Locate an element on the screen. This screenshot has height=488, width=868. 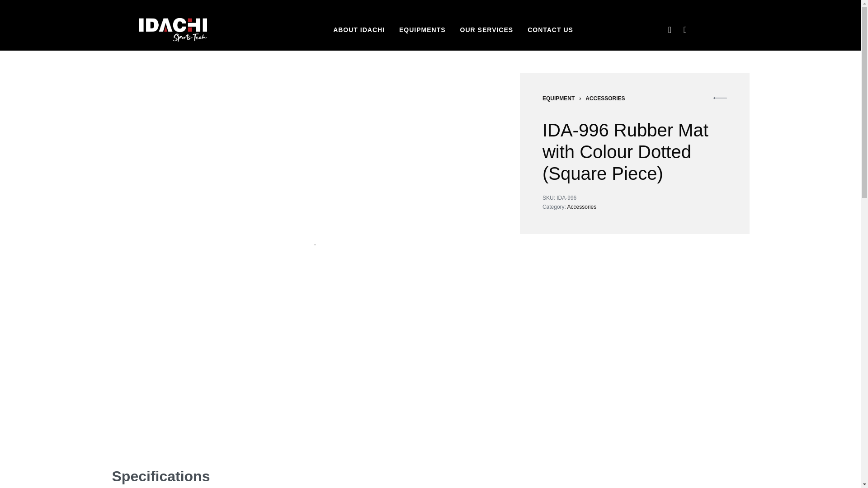
ACCESSORIES is located at coordinates (605, 98).